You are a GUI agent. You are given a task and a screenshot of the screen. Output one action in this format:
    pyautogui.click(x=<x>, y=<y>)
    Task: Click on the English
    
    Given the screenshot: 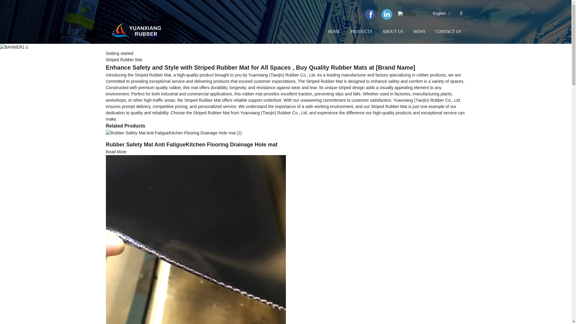 What is the action you would take?
    pyautogui.click(x=434, y=13)
    